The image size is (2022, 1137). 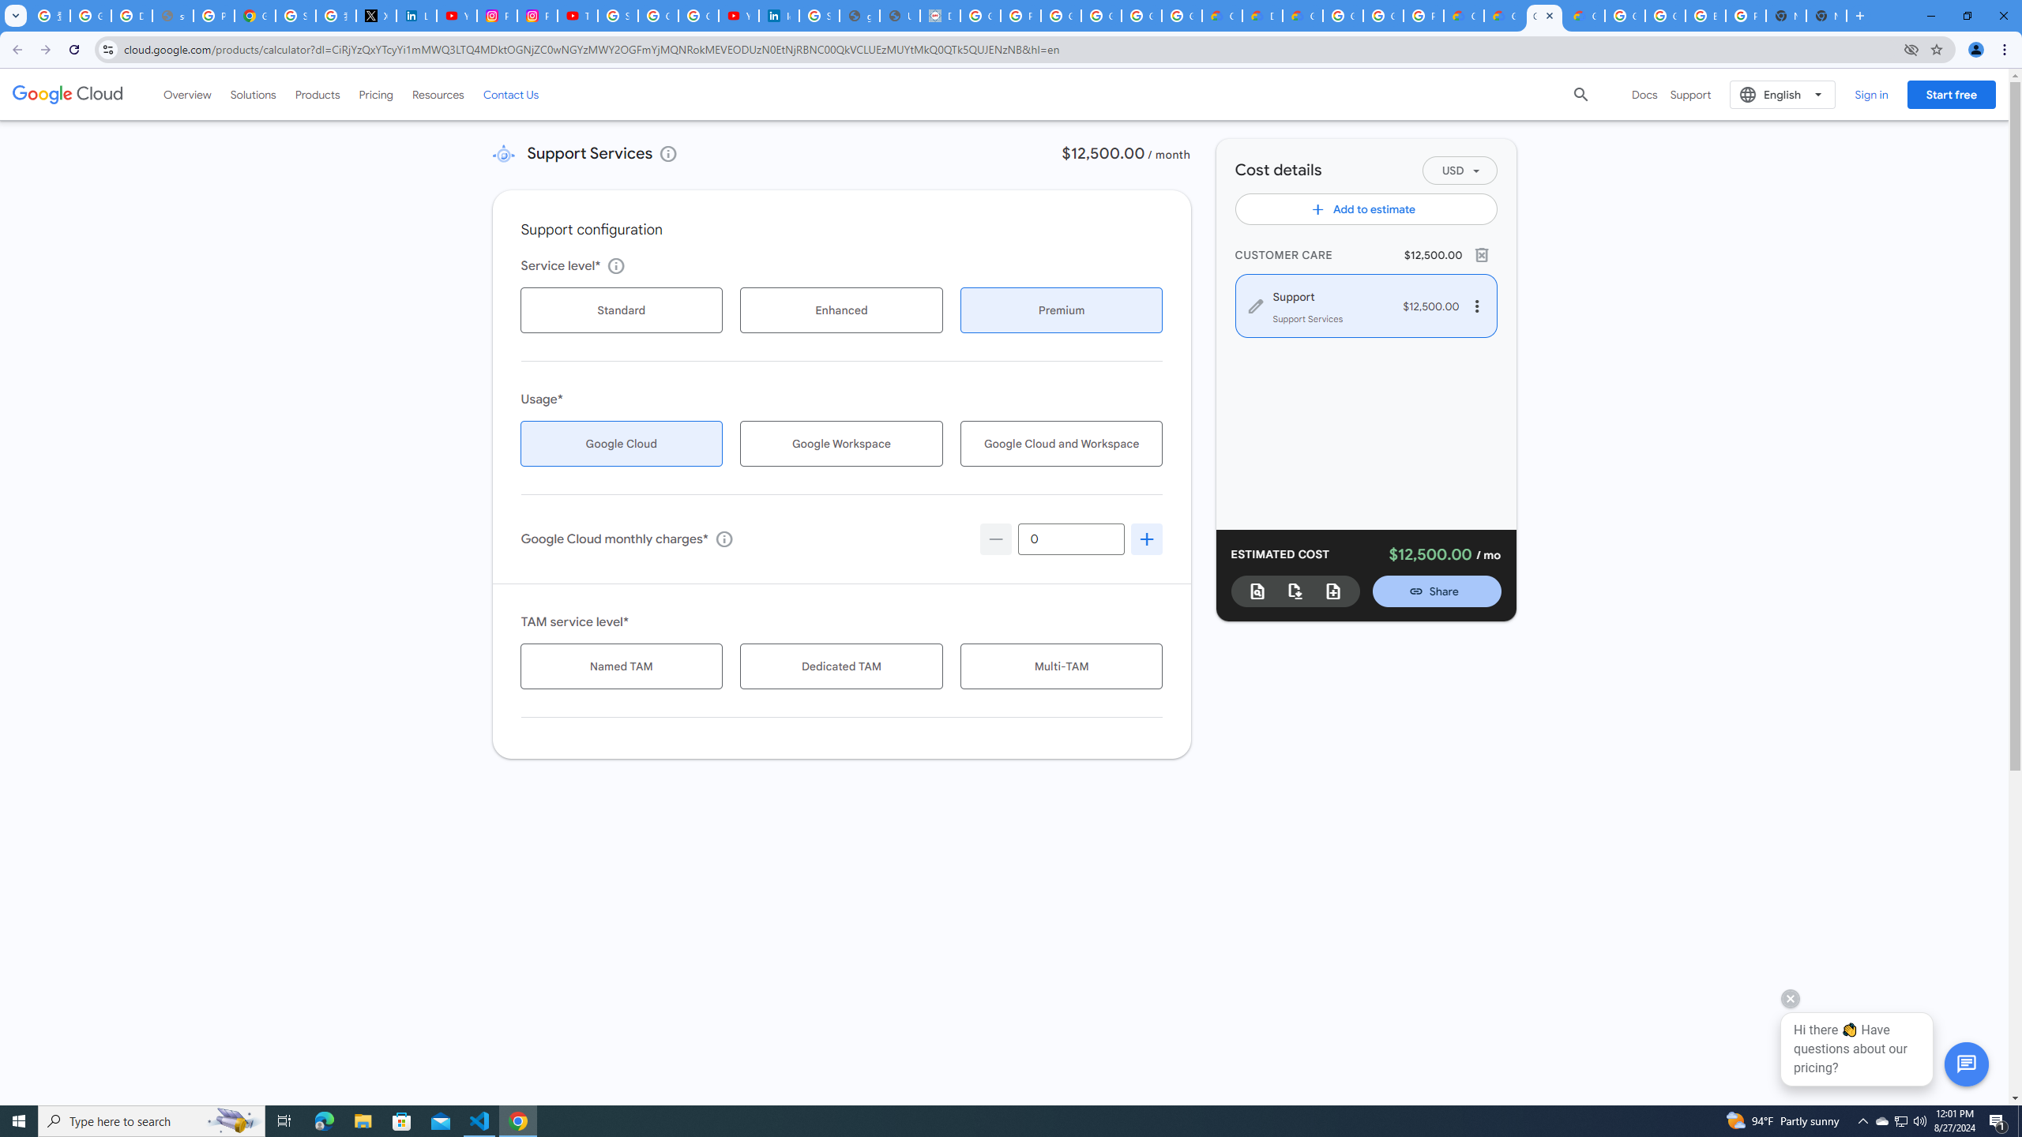 What do you see at coordinates (1464, 16) in the screenshot?
I see `Customer Care | Google Cloud` at bounding box center [1464, 16].